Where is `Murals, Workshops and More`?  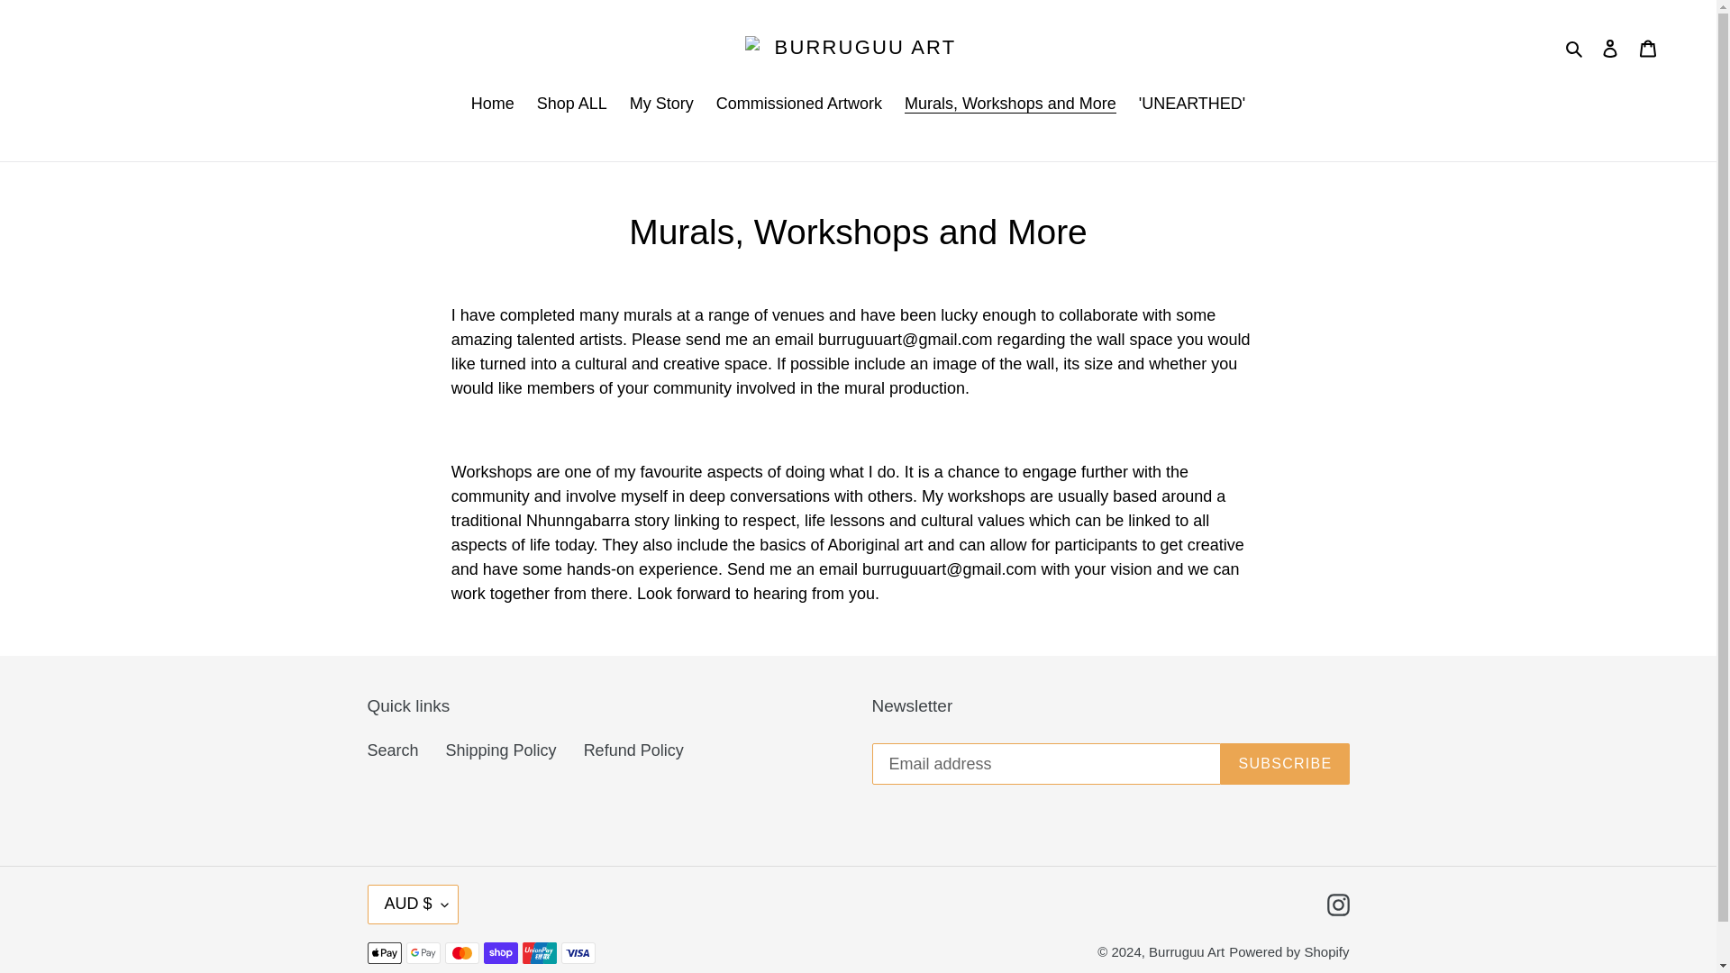 Murals, Workshops and More is located at coordinates (1011, 105).